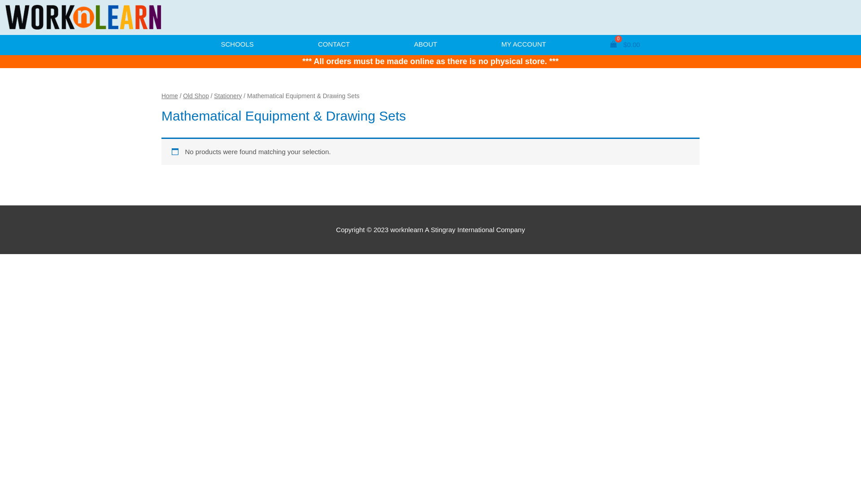 This screenshot has height=484, width=861. Describe the element at coordinates (170, 96) in the screenshot. I see `Home` at that location.